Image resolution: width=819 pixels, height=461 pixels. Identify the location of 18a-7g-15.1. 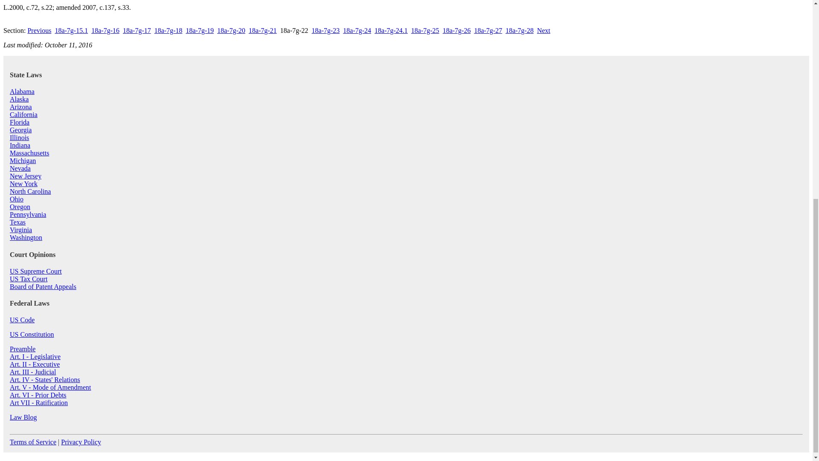
(71, 30).